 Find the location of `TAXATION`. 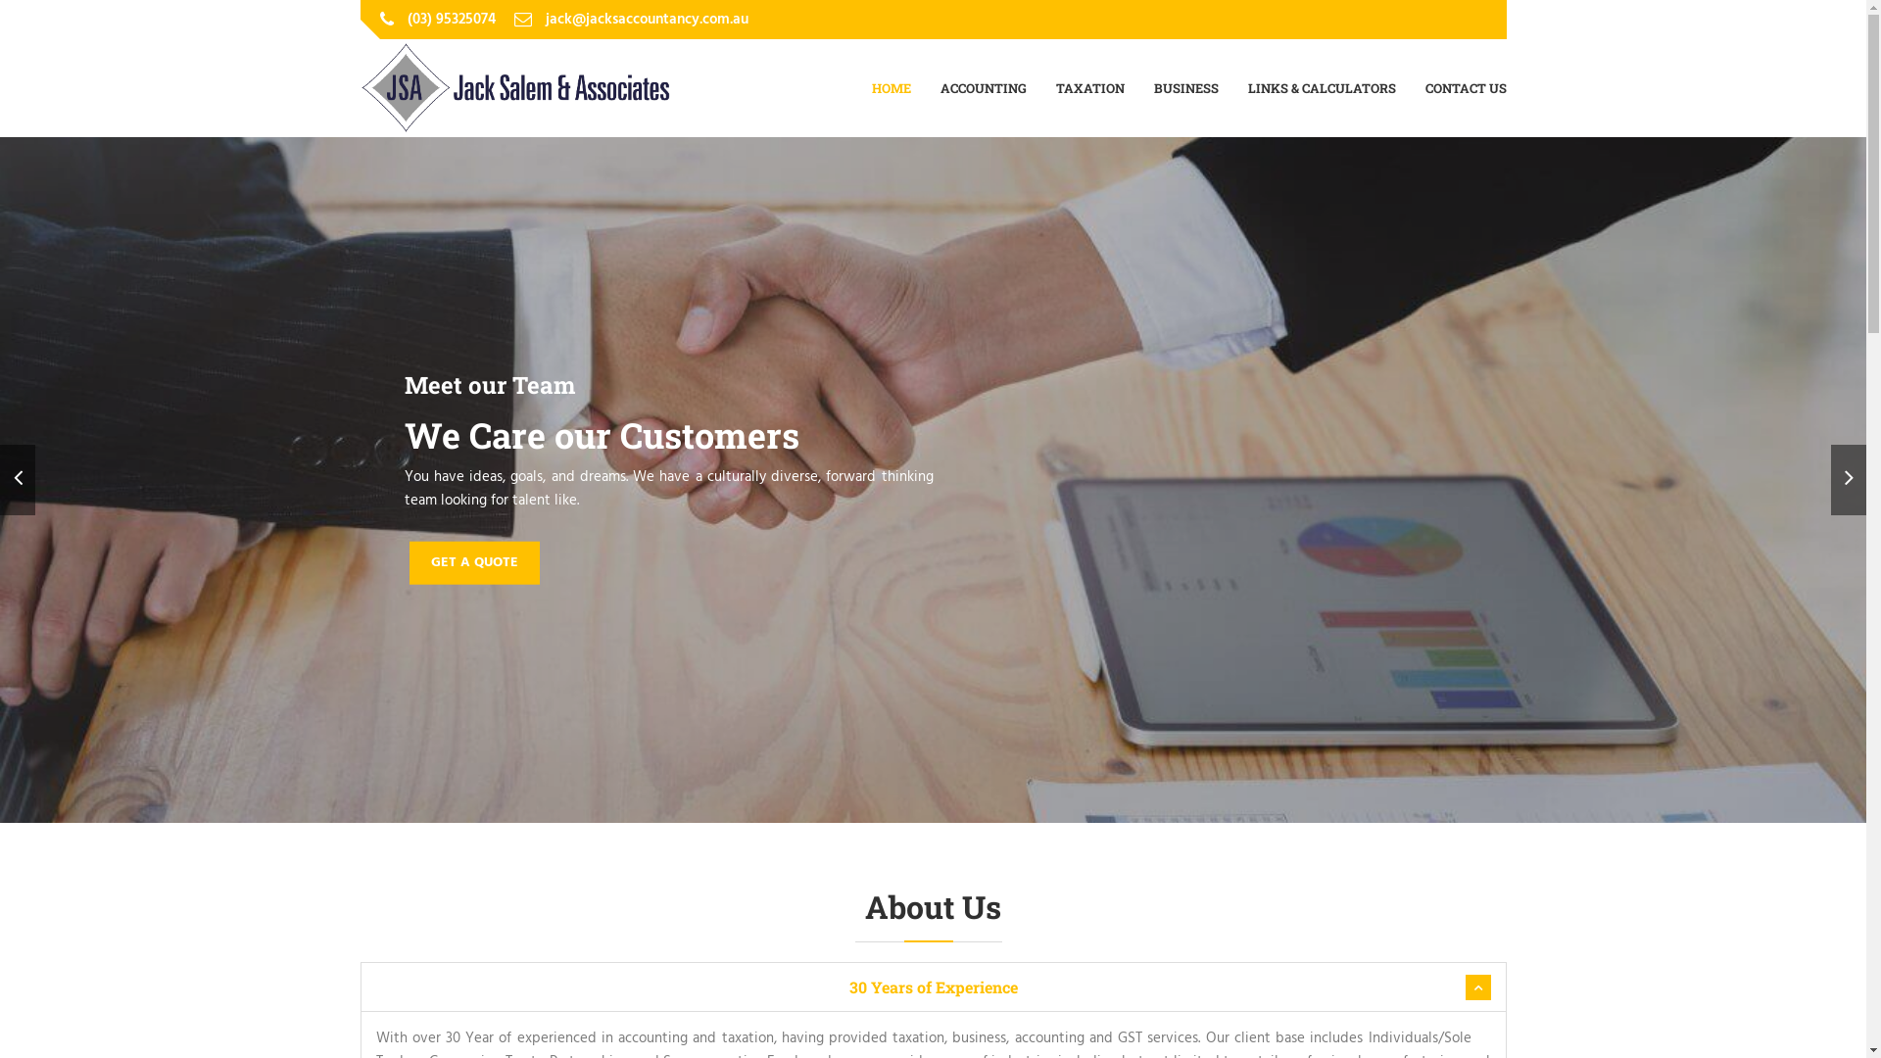

TAXATION is located at coordinates (1090, 88).